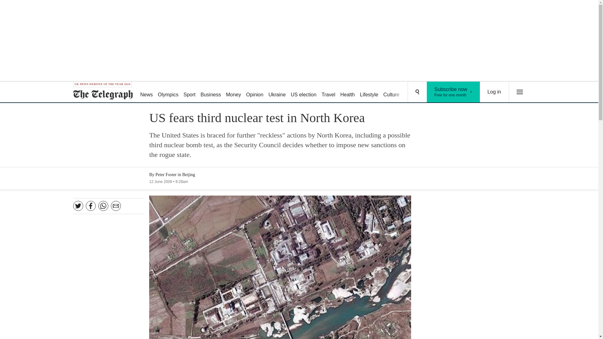 The width and height of the screenshot is (603, 339). I want to click on Puzzles, so click(413, 92).